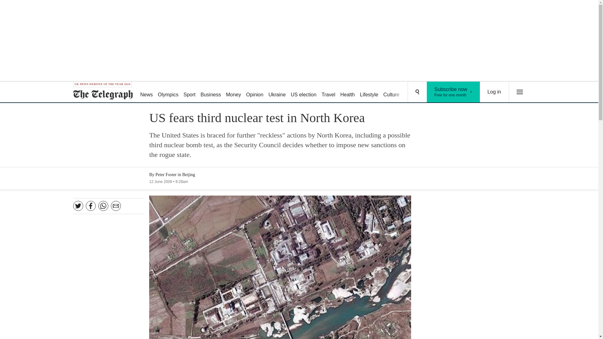 The width and height of the screenshot is (603, 339). I want to click on Puzzles, so click(413, 92).